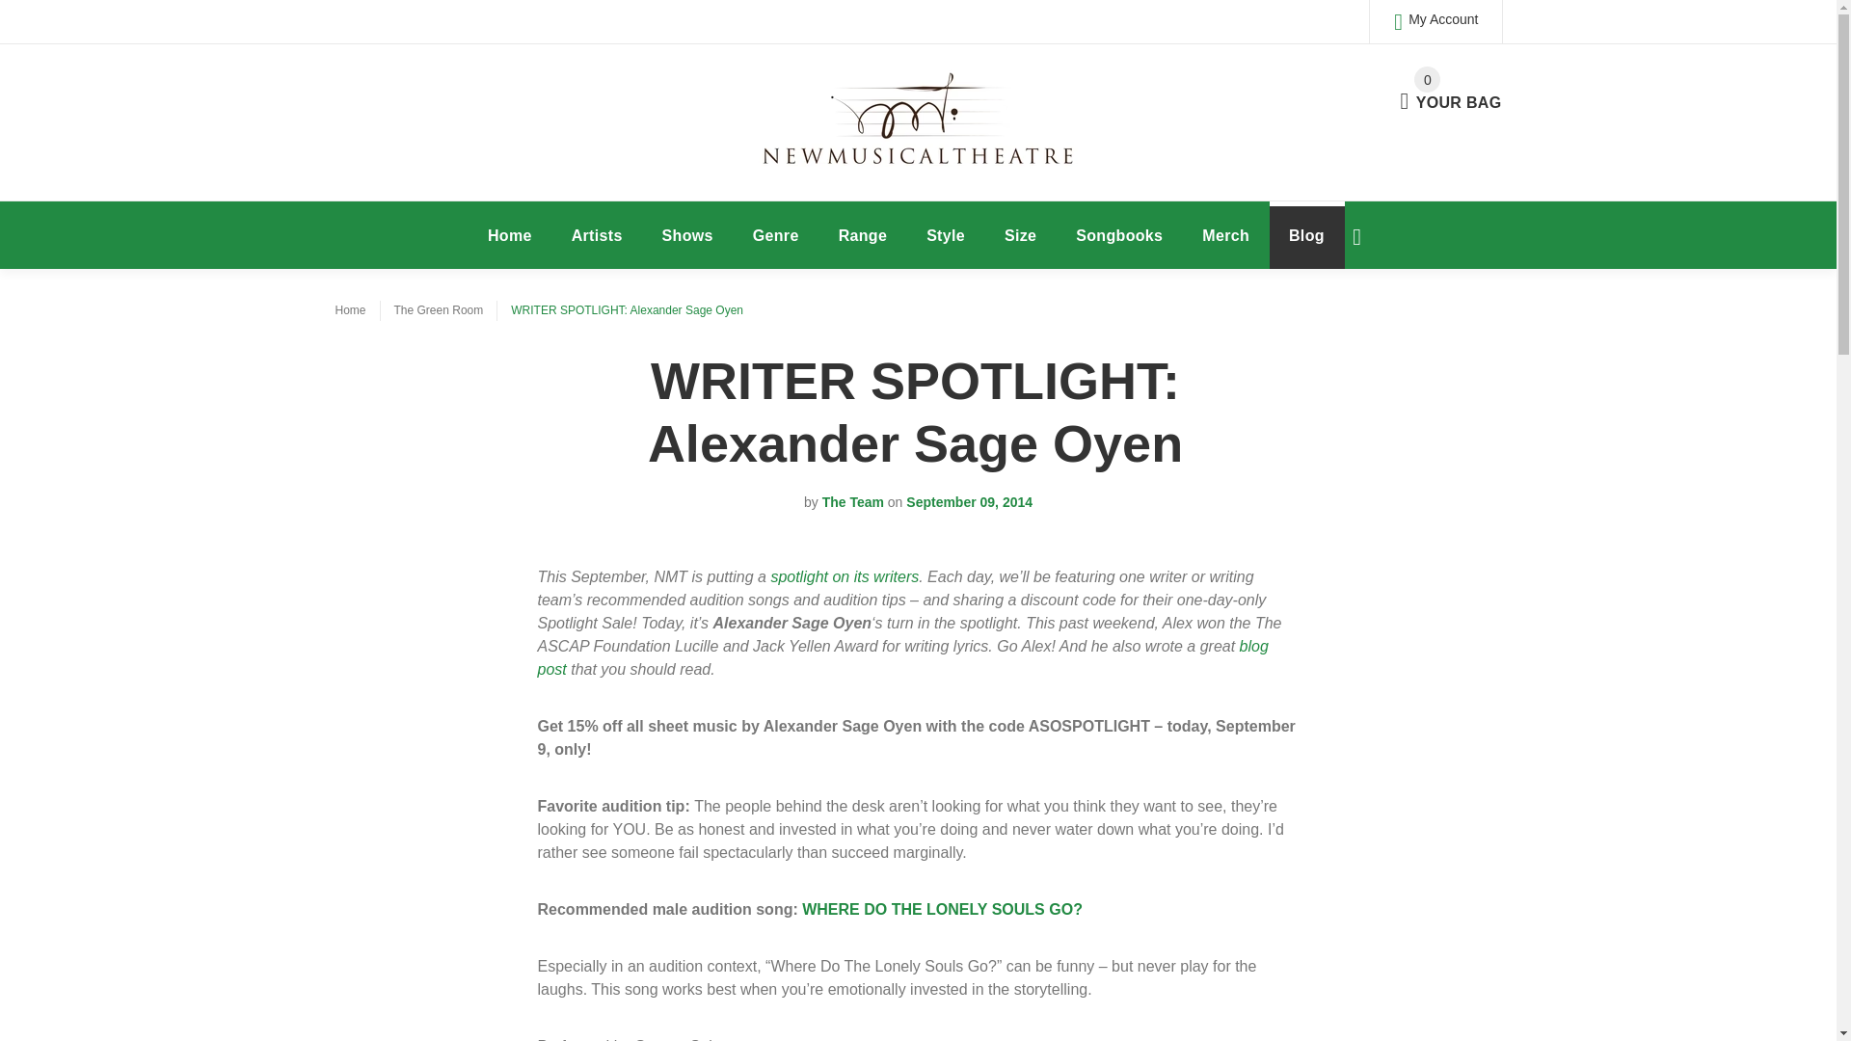  Describe the element at coordinates (1450, 91) in the screenshot. I see `blog post` at that location.